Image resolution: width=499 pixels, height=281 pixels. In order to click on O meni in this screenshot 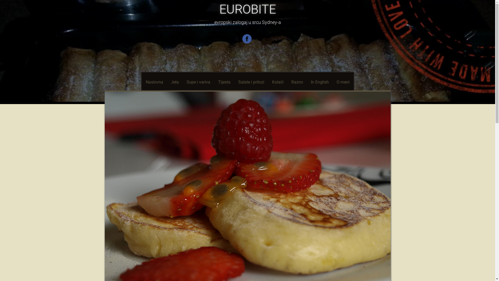, I will do `click(343, 82)`.